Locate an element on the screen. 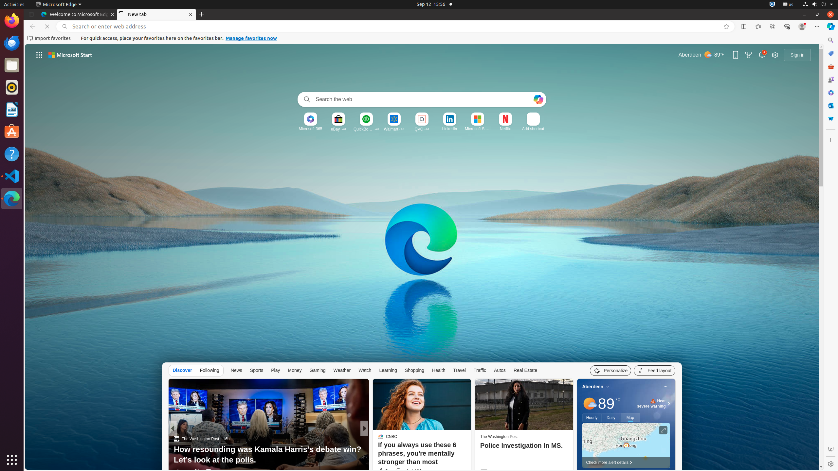 Image resolution: width=838 pixels, height=471 pixels. Watch is located at coordinates (365, 370).